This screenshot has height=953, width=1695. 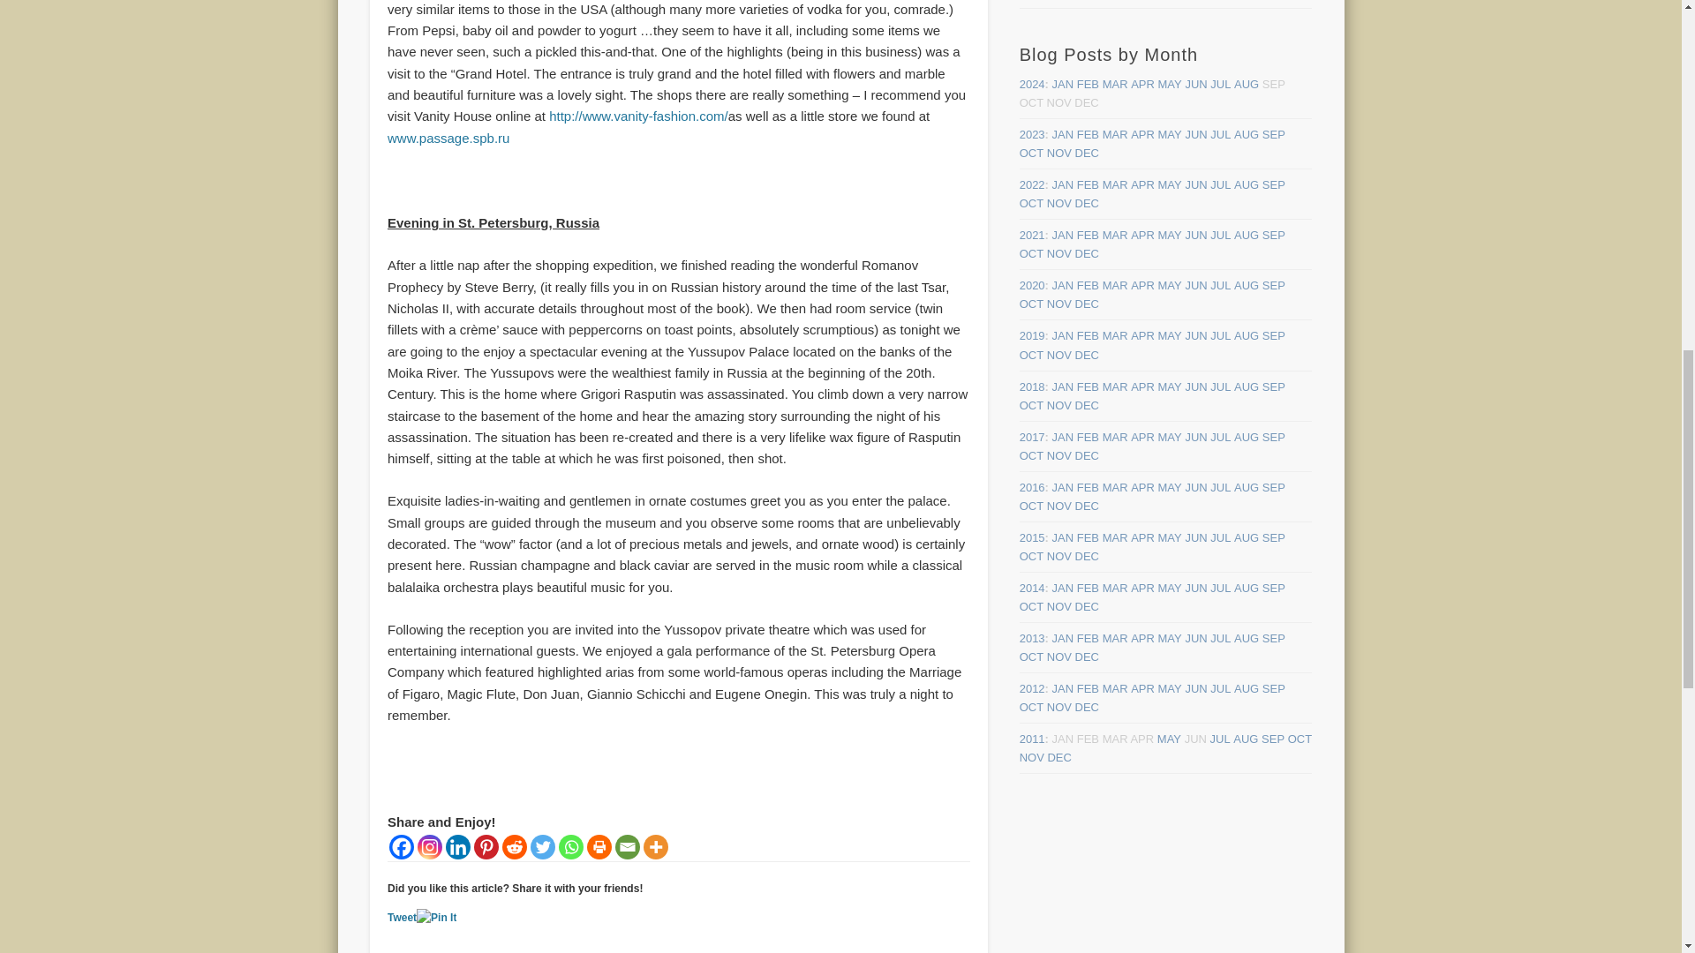 What do you see at coordinates (403, 917) in the screenshot?
I see `Tweet` at bounding box center [403, 917].